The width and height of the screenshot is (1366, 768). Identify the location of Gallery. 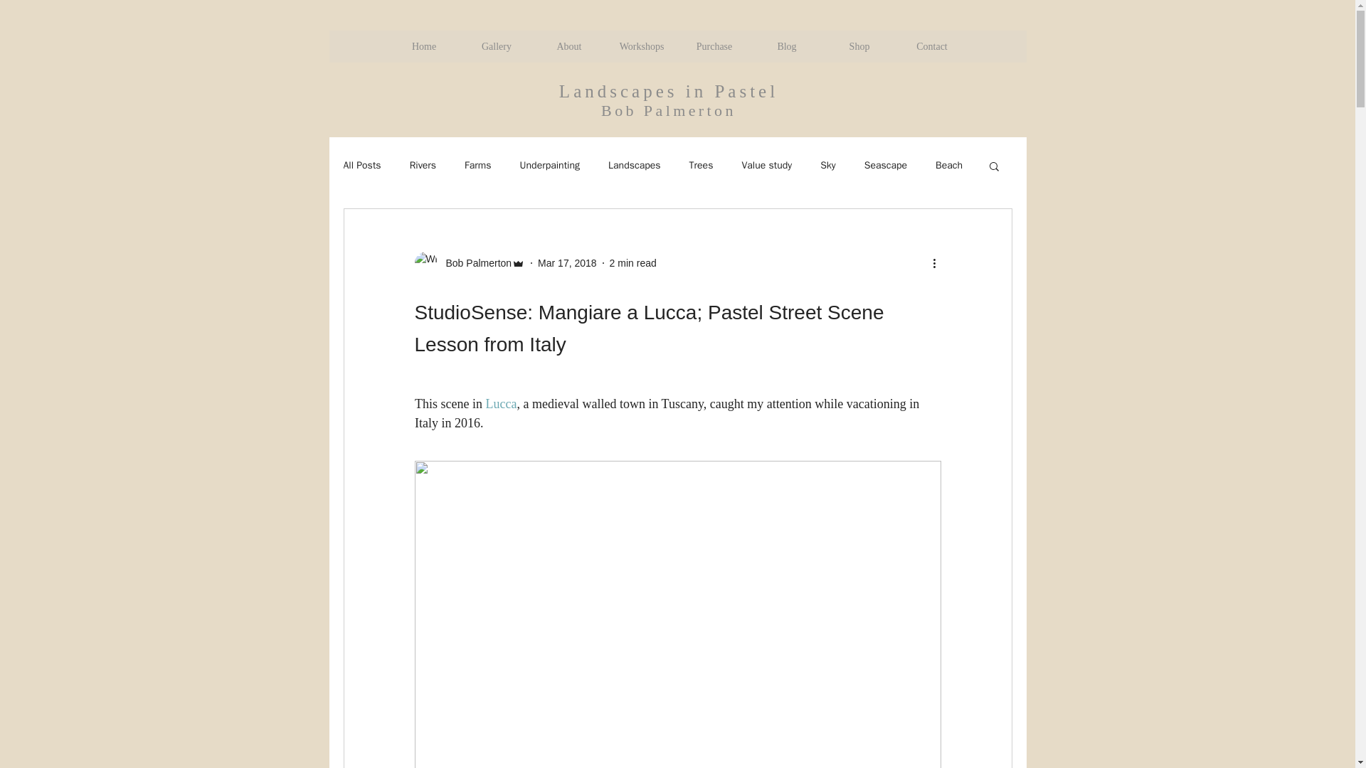
(495, 46).